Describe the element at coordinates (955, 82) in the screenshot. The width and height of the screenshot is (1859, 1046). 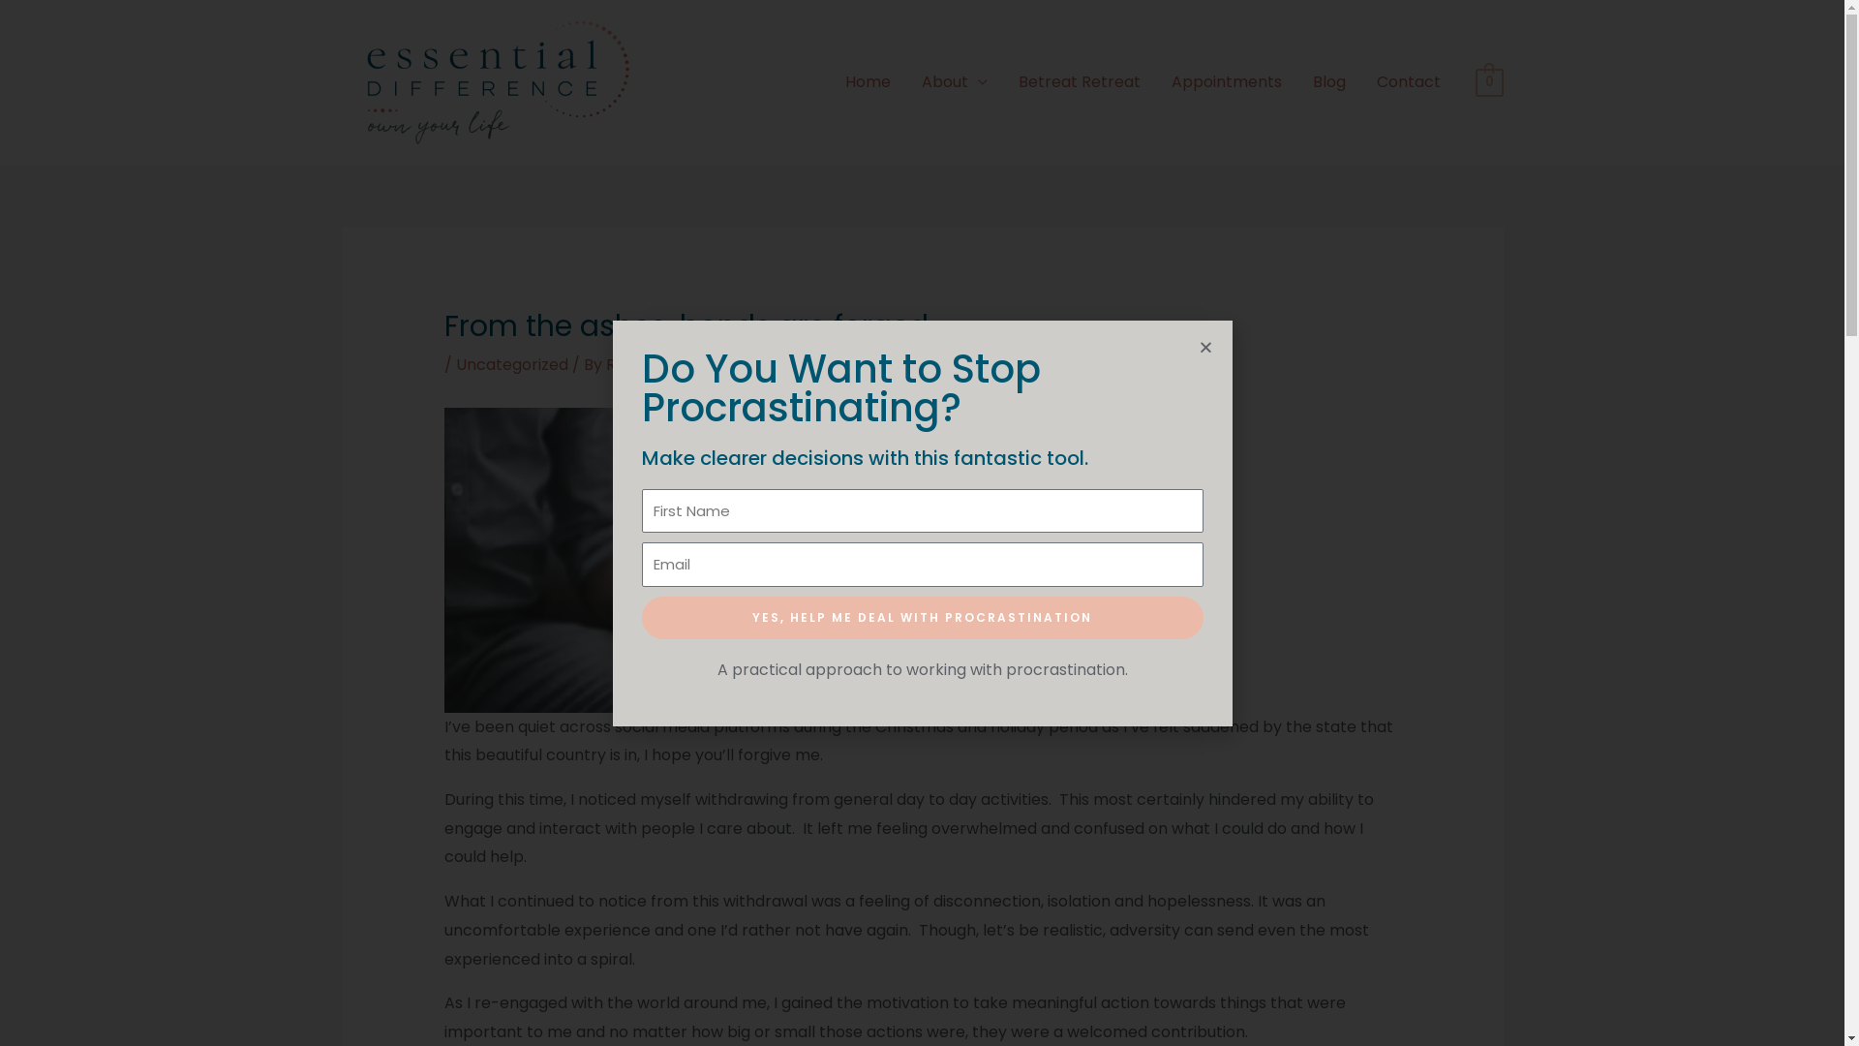
I see `About` at that location.